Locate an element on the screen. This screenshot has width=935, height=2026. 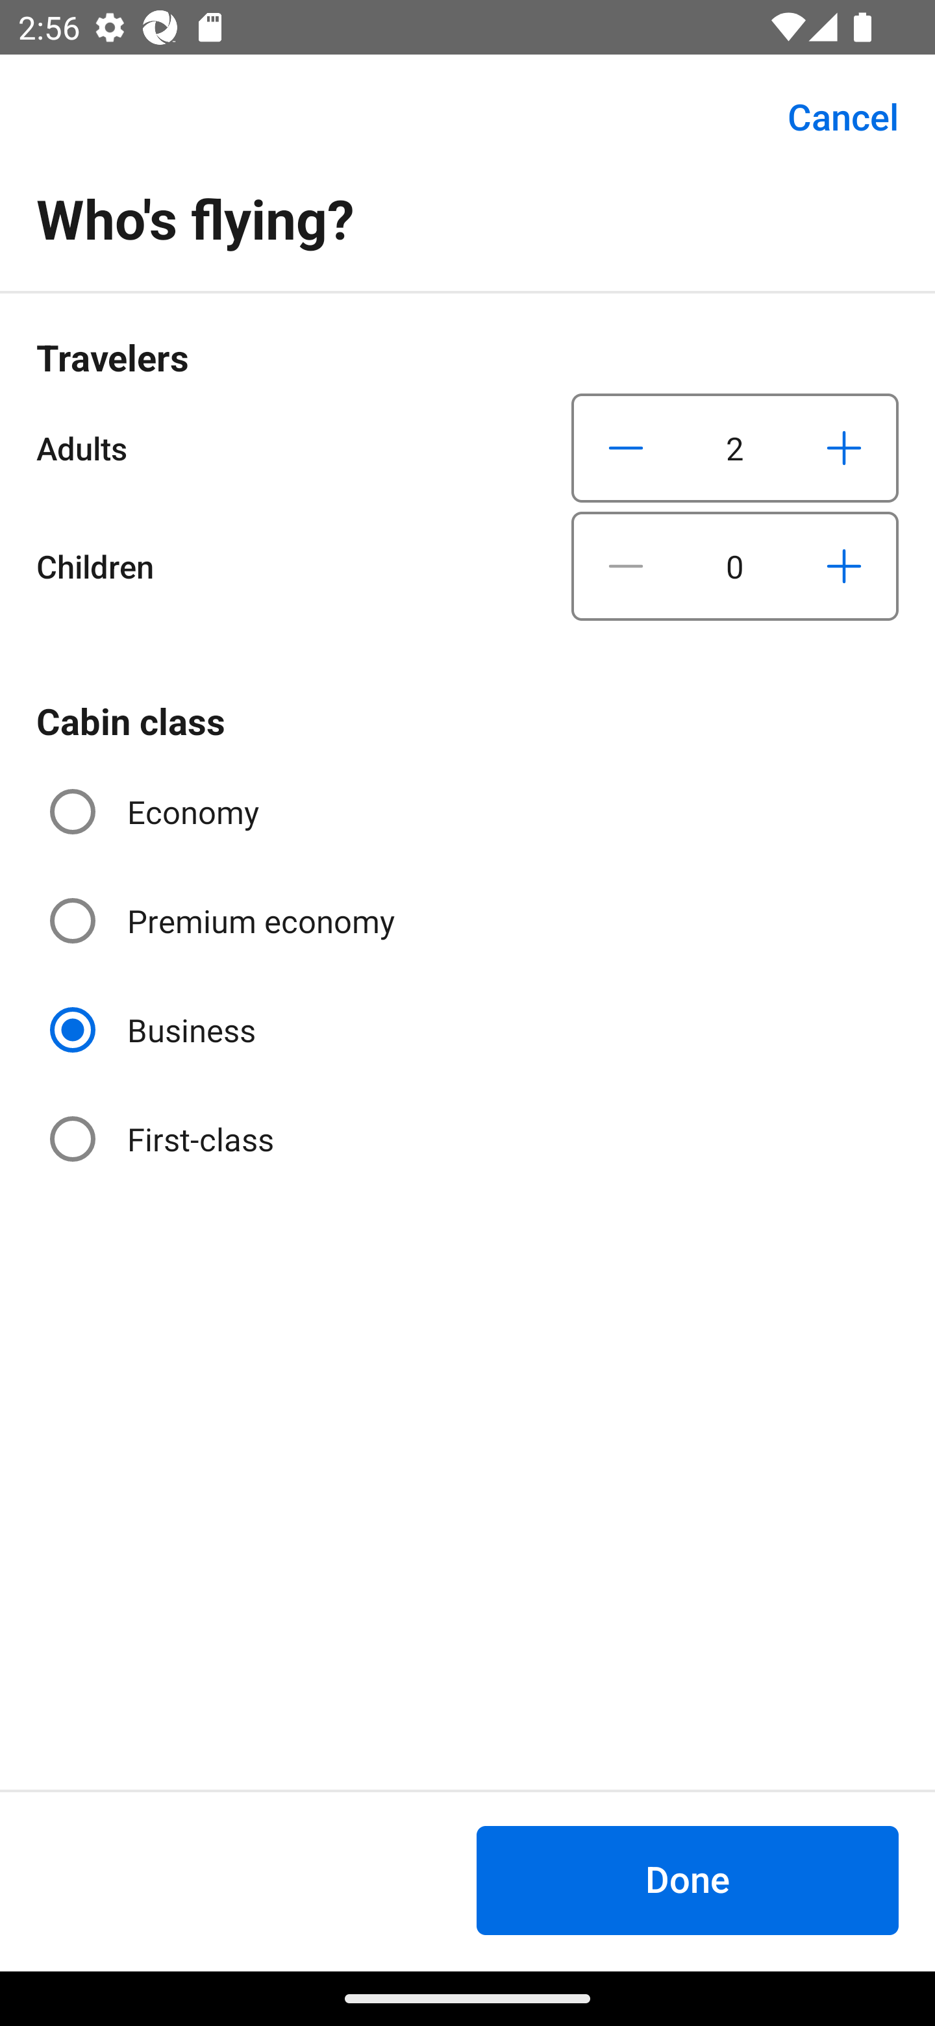
Decrease is located at coordinates (626, 447).